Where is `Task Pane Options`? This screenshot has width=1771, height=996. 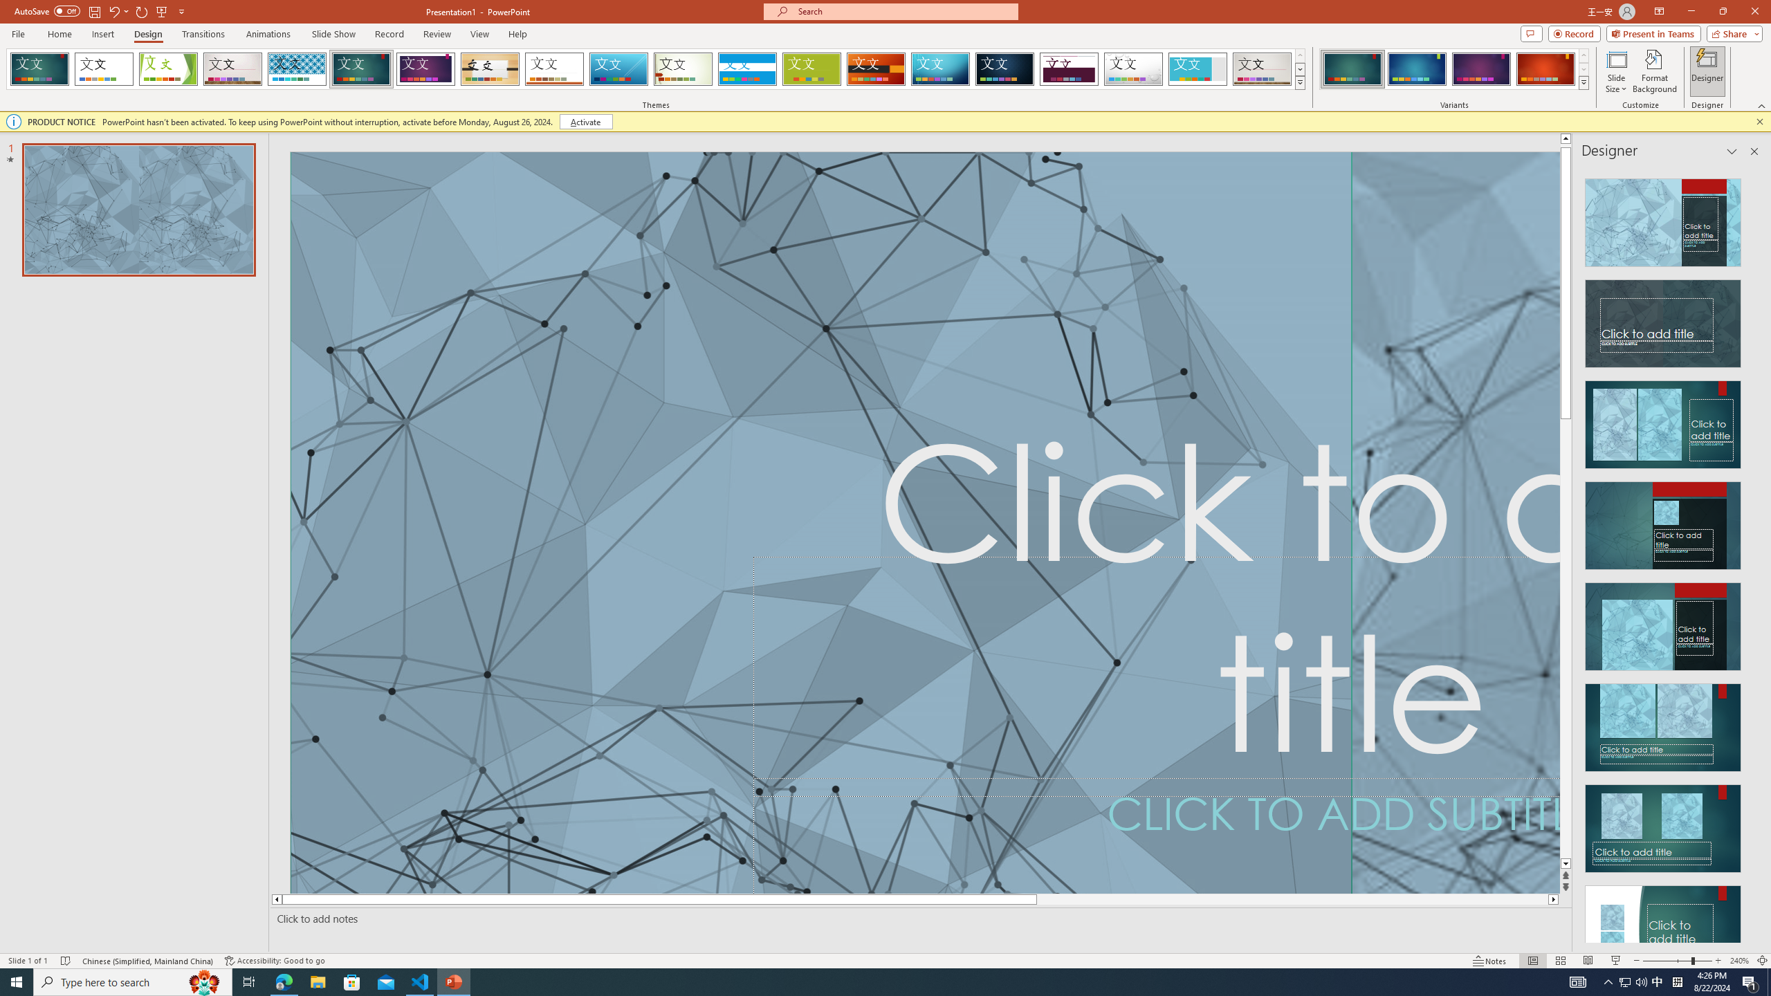
Task Pane Options is located at coordinates (1732, 151).